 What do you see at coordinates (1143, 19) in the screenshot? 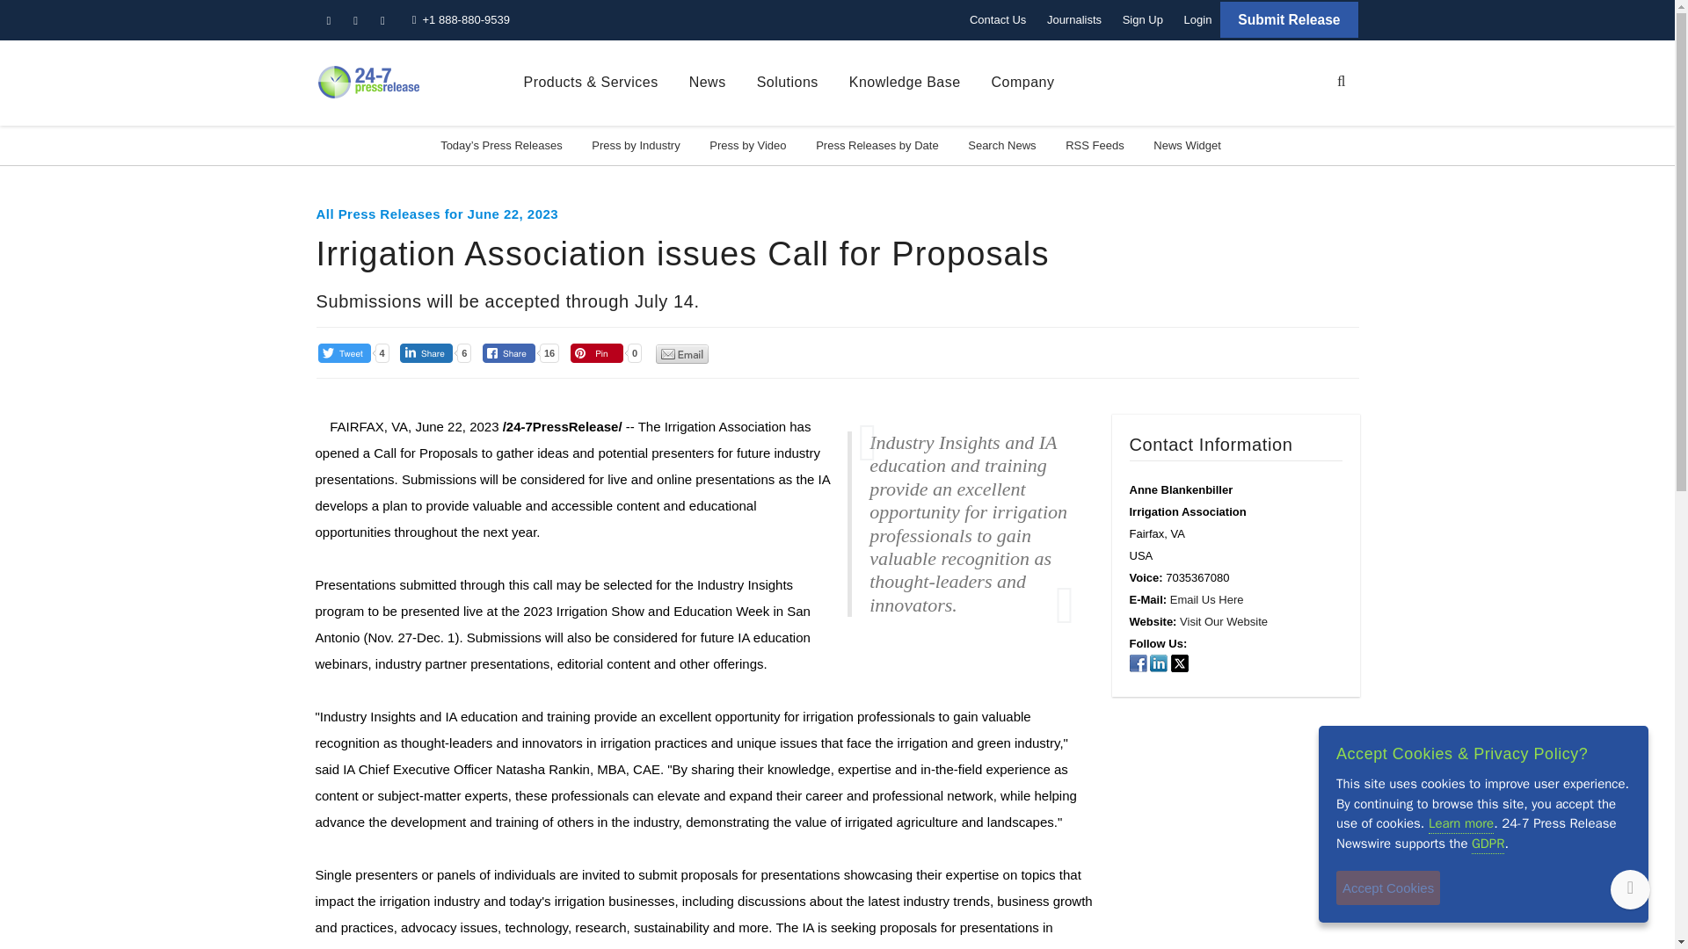
I see `Sign Up` at bounding box center [1143, 19].